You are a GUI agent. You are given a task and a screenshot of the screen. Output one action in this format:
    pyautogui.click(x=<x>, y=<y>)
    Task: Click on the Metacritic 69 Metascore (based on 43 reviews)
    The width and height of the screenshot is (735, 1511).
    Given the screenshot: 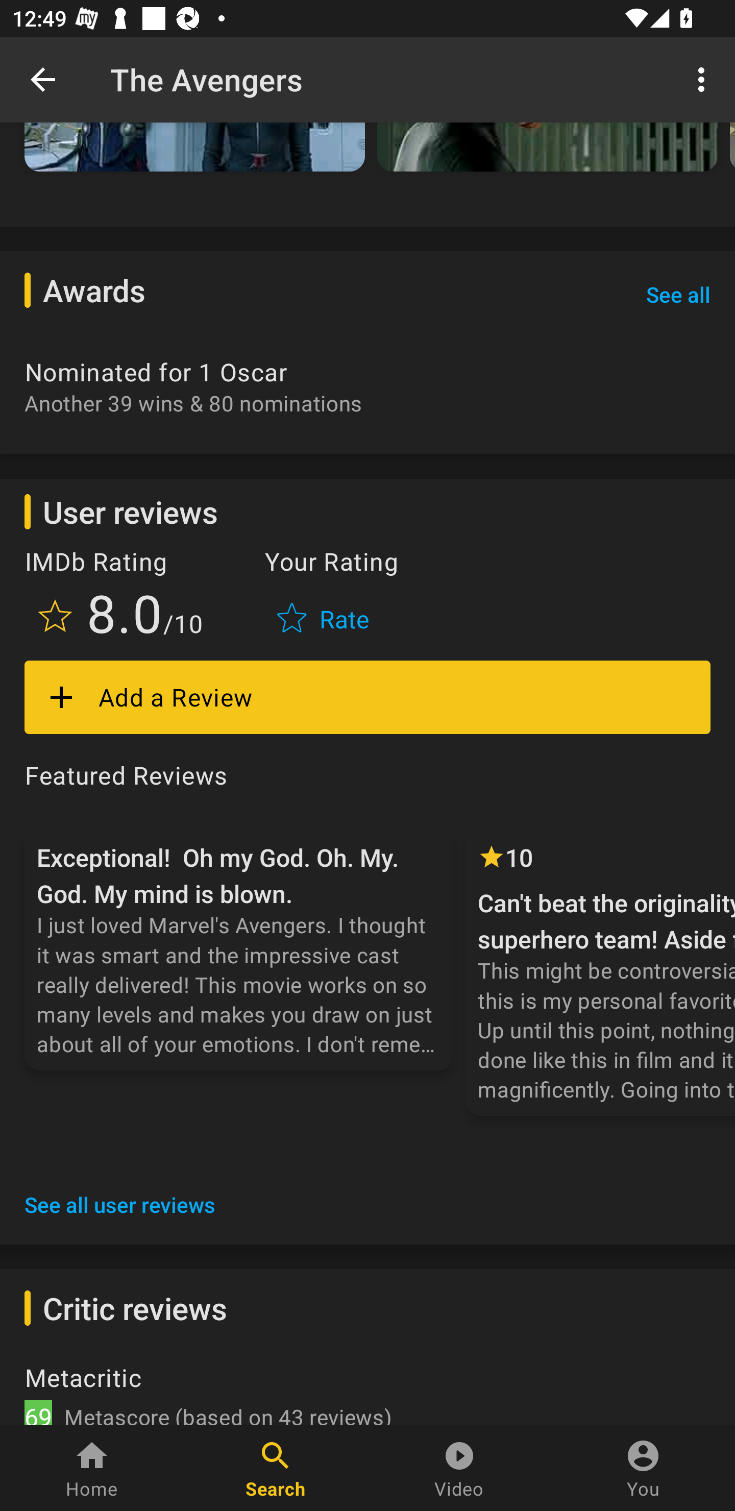 What is the action you would take?
    pyautogui.click(x=367, y=1393)
    